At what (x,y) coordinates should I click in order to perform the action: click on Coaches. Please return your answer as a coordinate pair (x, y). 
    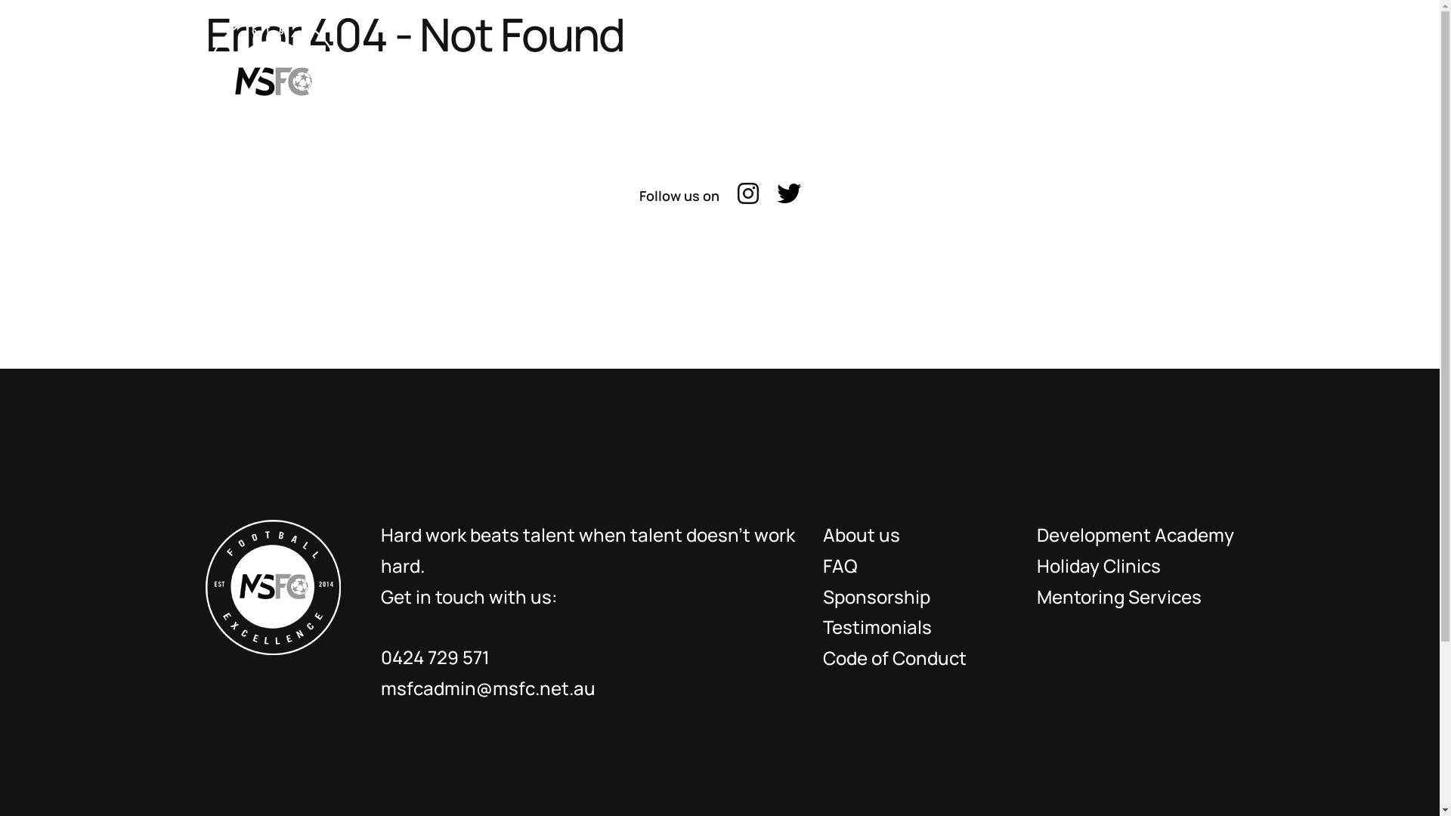
    Looking at the image, I should click on (736, 80).